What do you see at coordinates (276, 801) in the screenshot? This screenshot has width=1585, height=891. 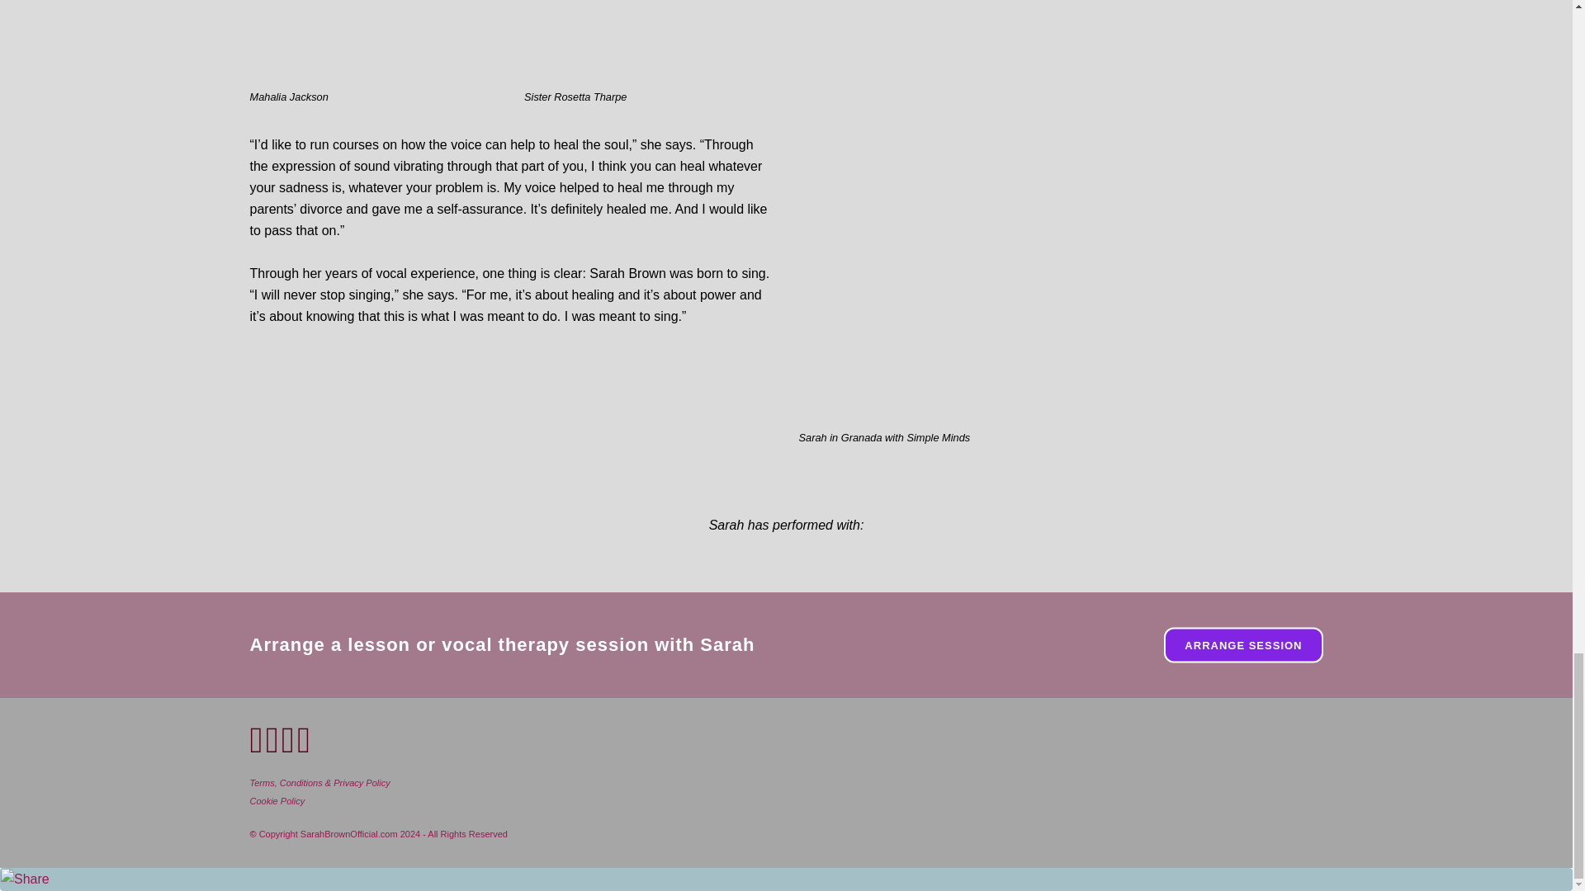 I see `Cookie Policy` at bounding box center [276, 801].